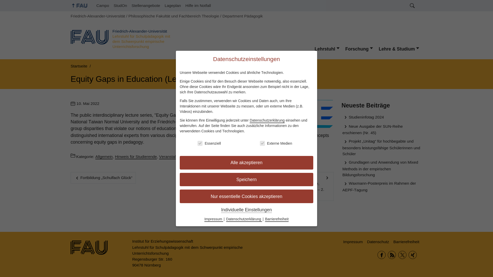 The height and width of the screenshot is (277, 493). Describe the element at coordinates (359, 49) in the screenshot. I see `Forschung` at that location.